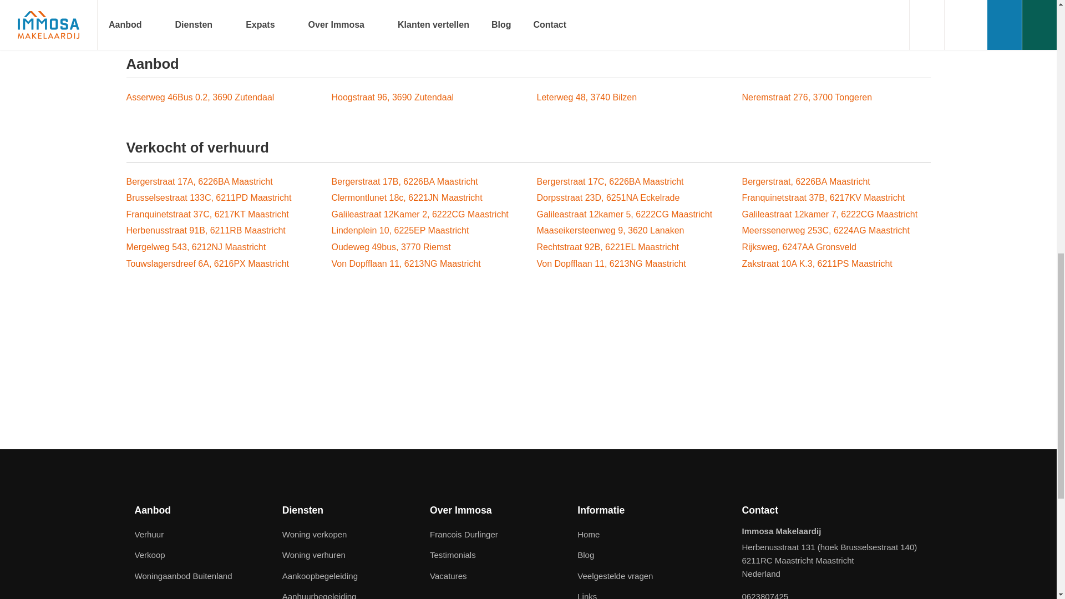 This screenshot has height=599, width=1065. I want to click on Bergerstraat 17C, 6226BA Maastricht, so click(631, 182).